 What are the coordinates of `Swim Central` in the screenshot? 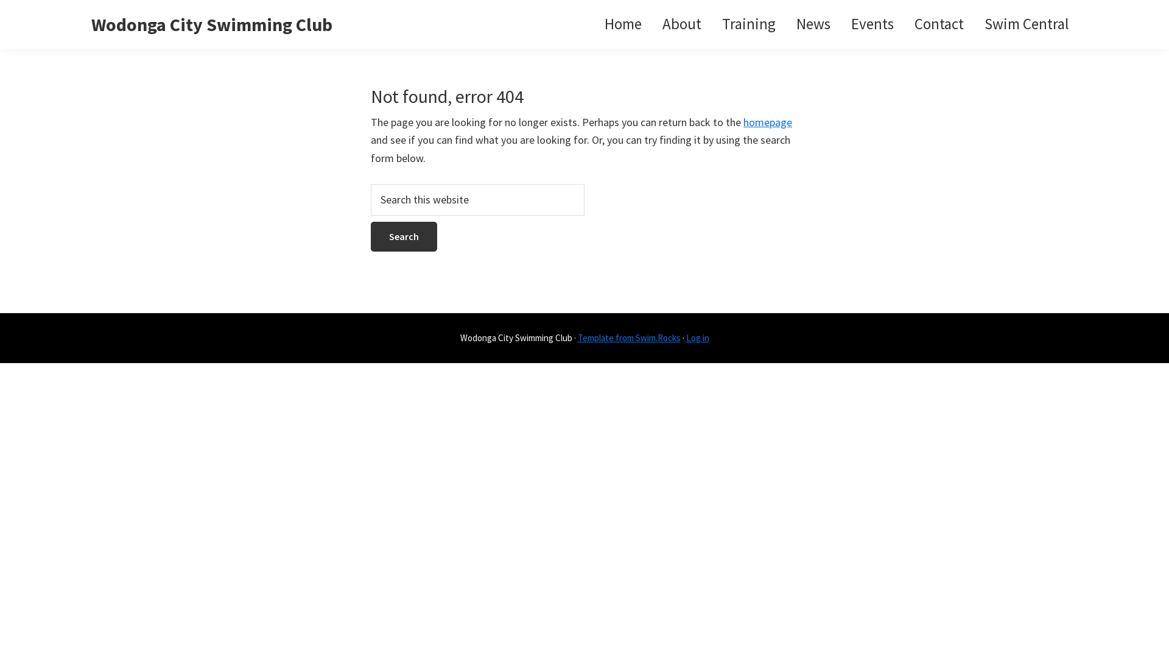 It's located at (1027, 24).